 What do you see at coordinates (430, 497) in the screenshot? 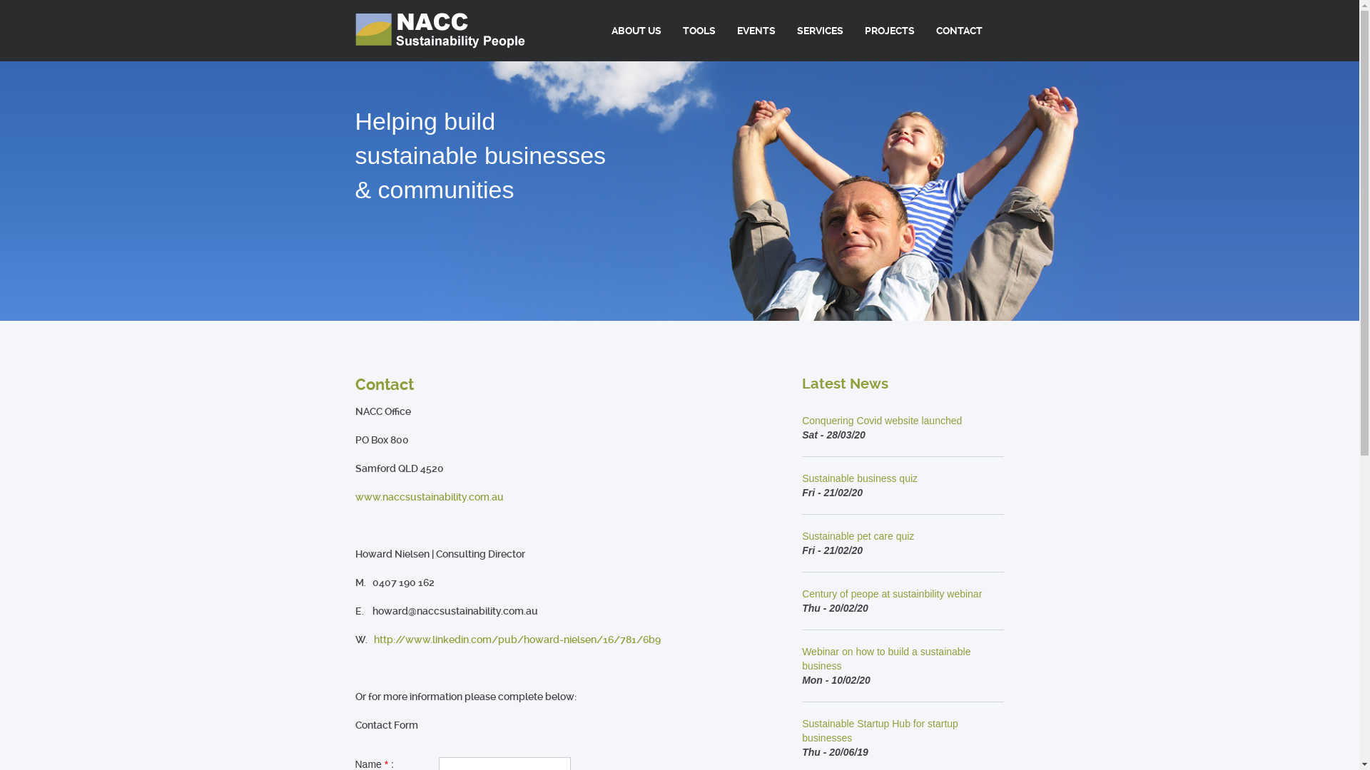
I see `www.naccsustainability.com.au` at bounding box center [430, 497].